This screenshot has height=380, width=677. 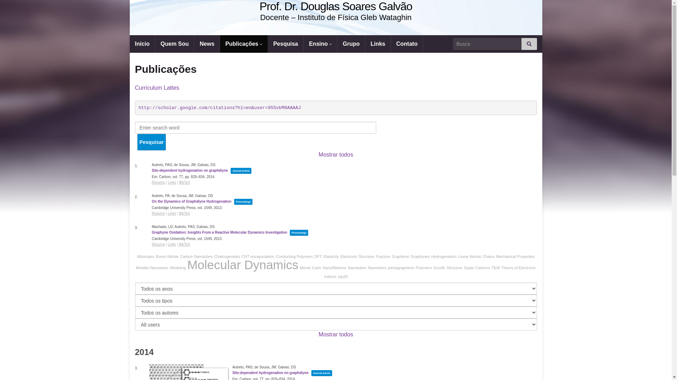 I want to click on Mechanical Properties, so click(x=516, y=256).